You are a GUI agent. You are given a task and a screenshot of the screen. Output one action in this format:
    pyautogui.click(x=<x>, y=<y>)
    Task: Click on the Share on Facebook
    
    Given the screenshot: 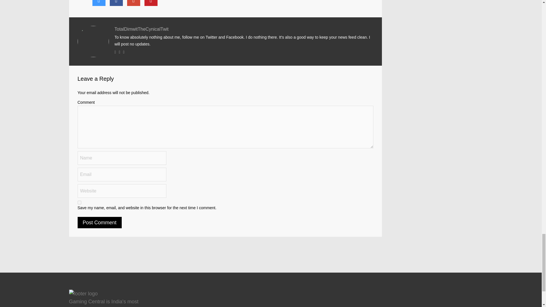 What is the action you would take?
    pyautogui.click(x=116, y=3)
    